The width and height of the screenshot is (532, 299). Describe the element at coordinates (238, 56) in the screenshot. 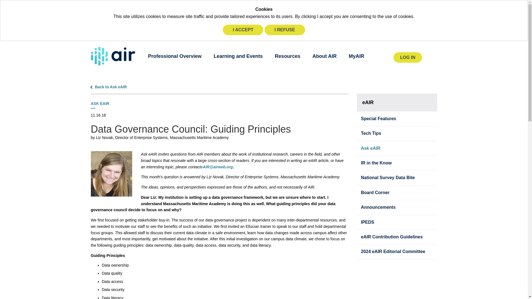

I see `Learning and Events` at that location.